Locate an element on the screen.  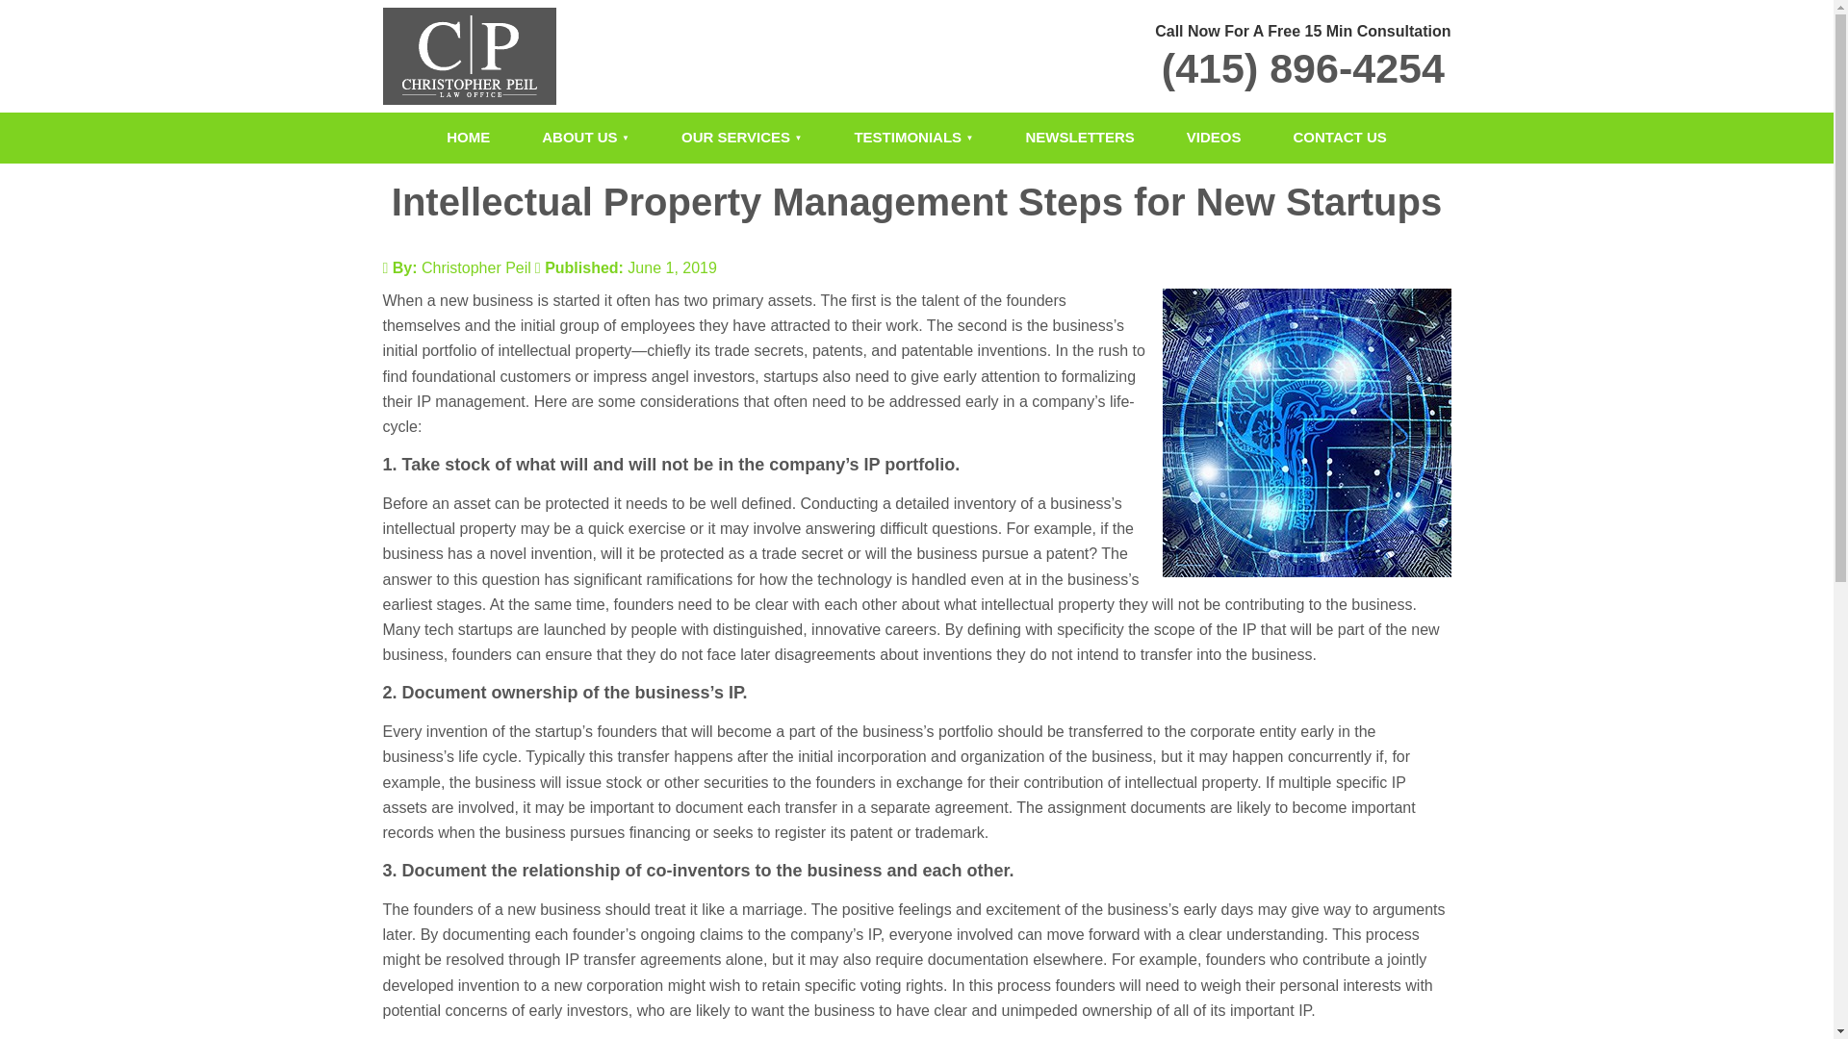
NEWSLETTERS is located at coordinates (1080, 137).